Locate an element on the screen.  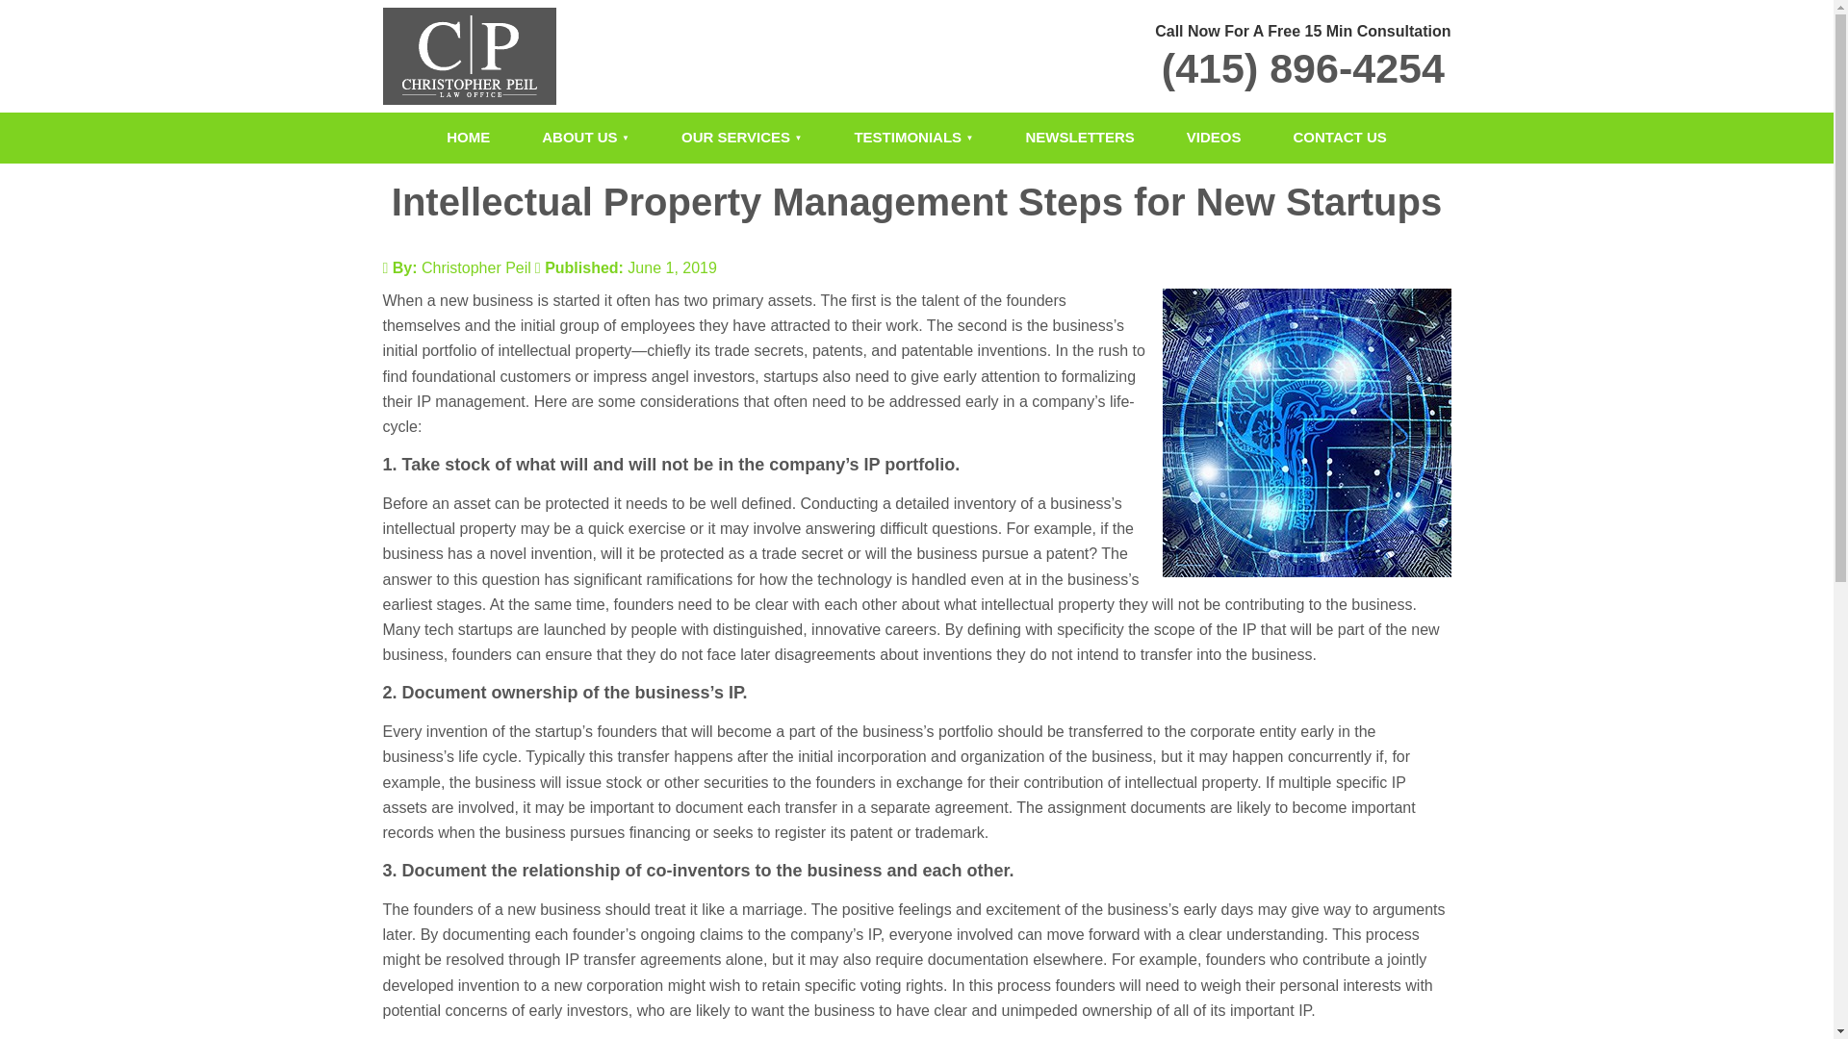
NEWSLETTERS is located at coordinates (1080, 137).